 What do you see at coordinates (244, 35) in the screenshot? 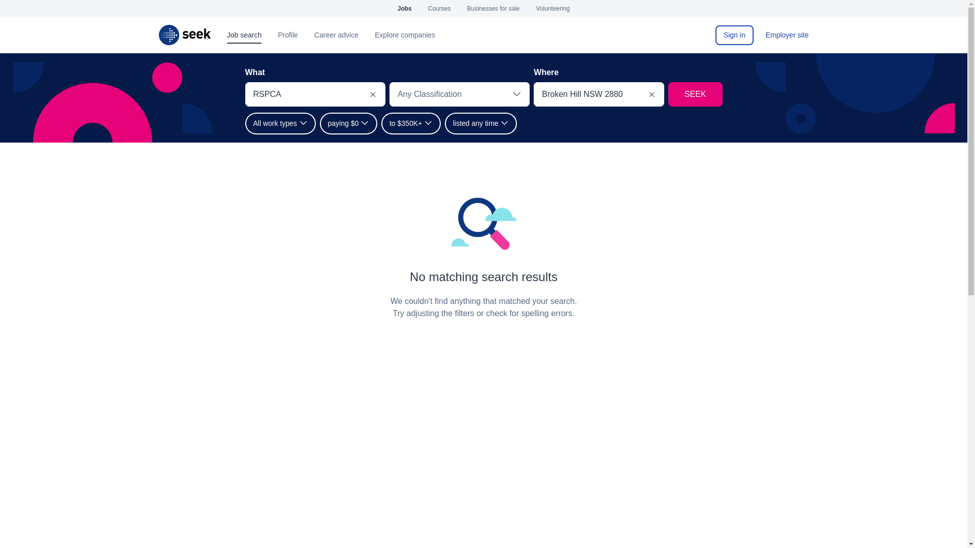
I see `Job search` at bounding box center [244, 35].